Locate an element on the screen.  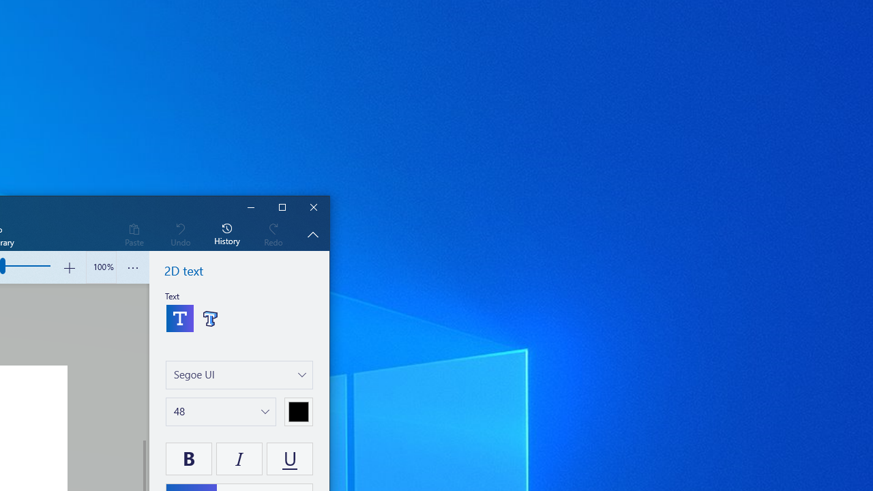
Choose a color is located at coordinates (299, 412).